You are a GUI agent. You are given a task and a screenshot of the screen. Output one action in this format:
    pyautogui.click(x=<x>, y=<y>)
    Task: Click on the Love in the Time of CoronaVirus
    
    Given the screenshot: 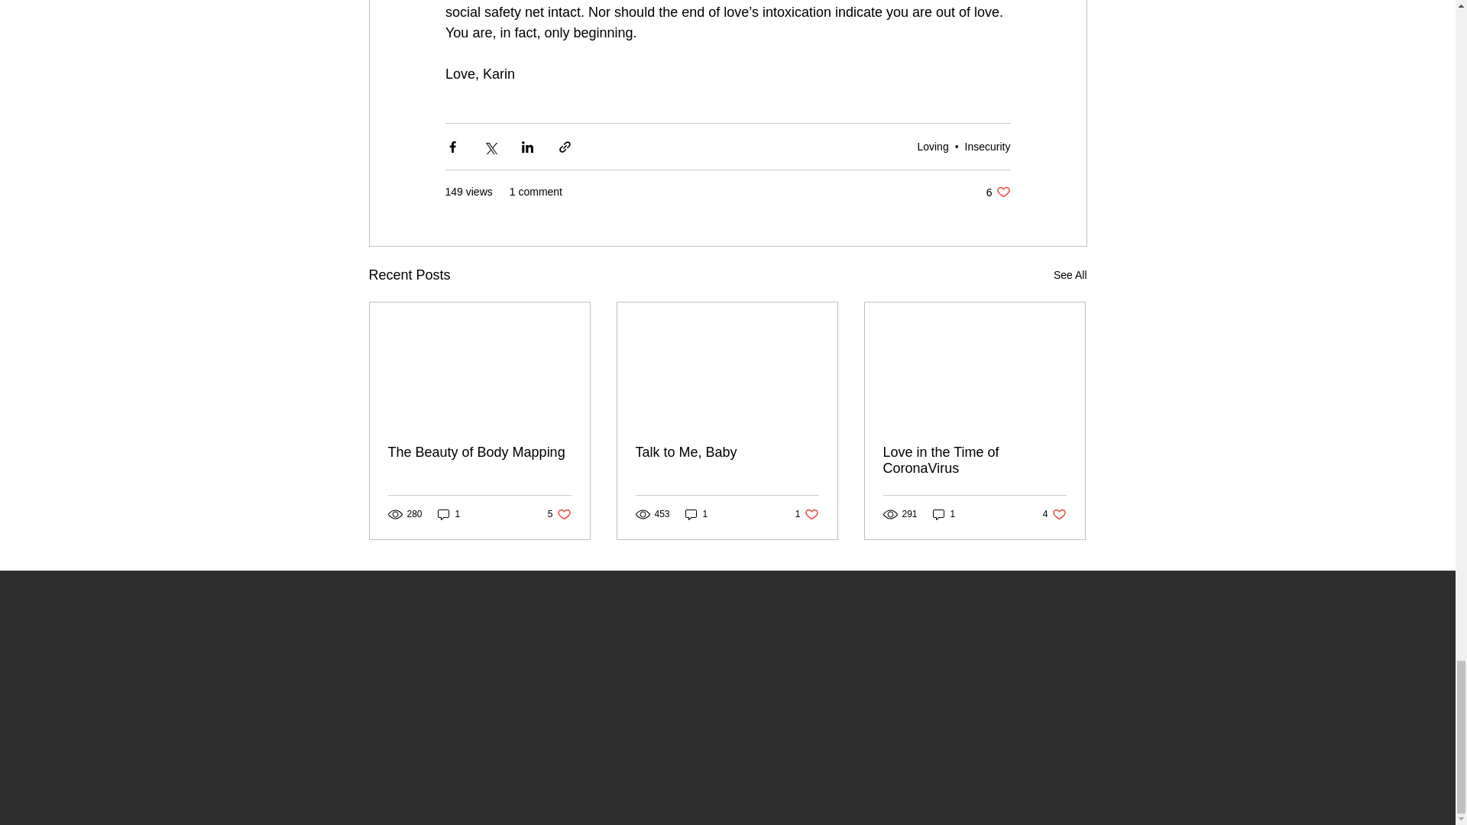 What is the action you would take?
    pyautogui.click(x=944, y=513)
    